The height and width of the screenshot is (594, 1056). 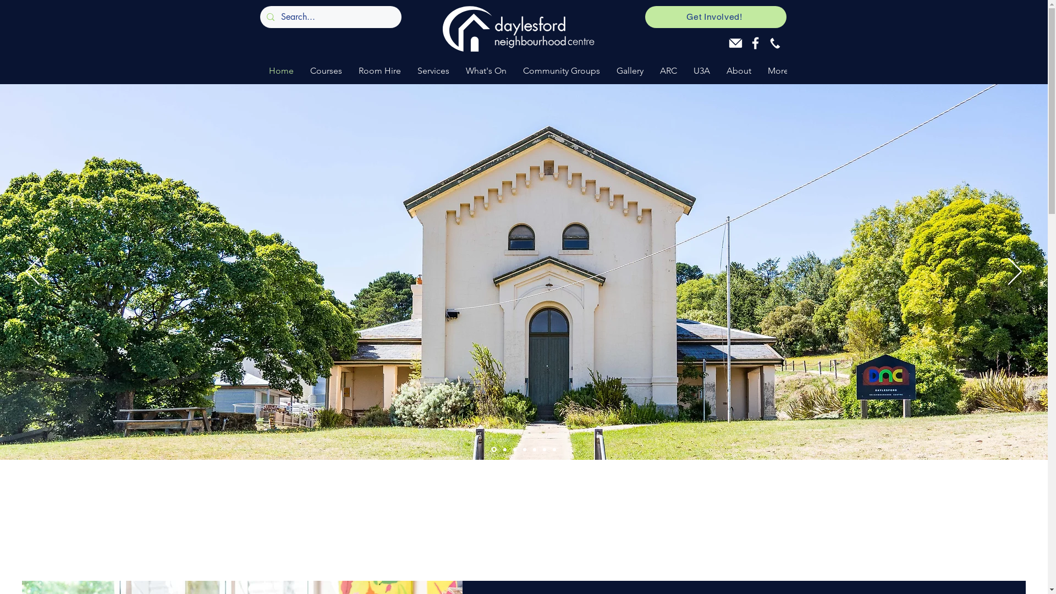 I want to click on Home, so click(x=282, y=71).